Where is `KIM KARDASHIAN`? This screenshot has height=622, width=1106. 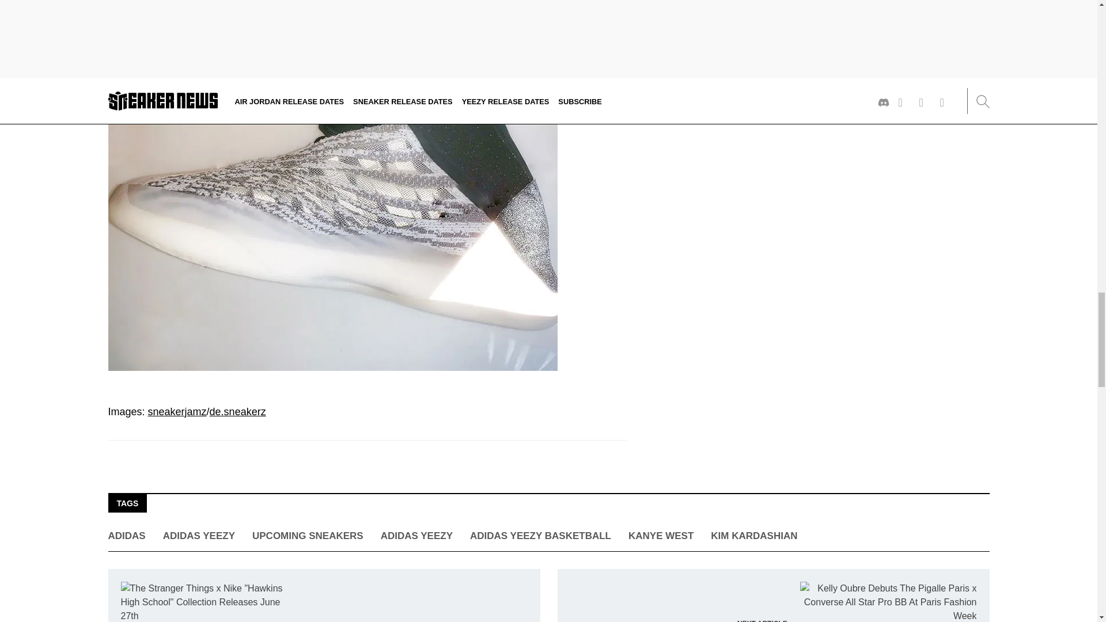 KIM KARDASHIAN is located at coordinates (754, 536).